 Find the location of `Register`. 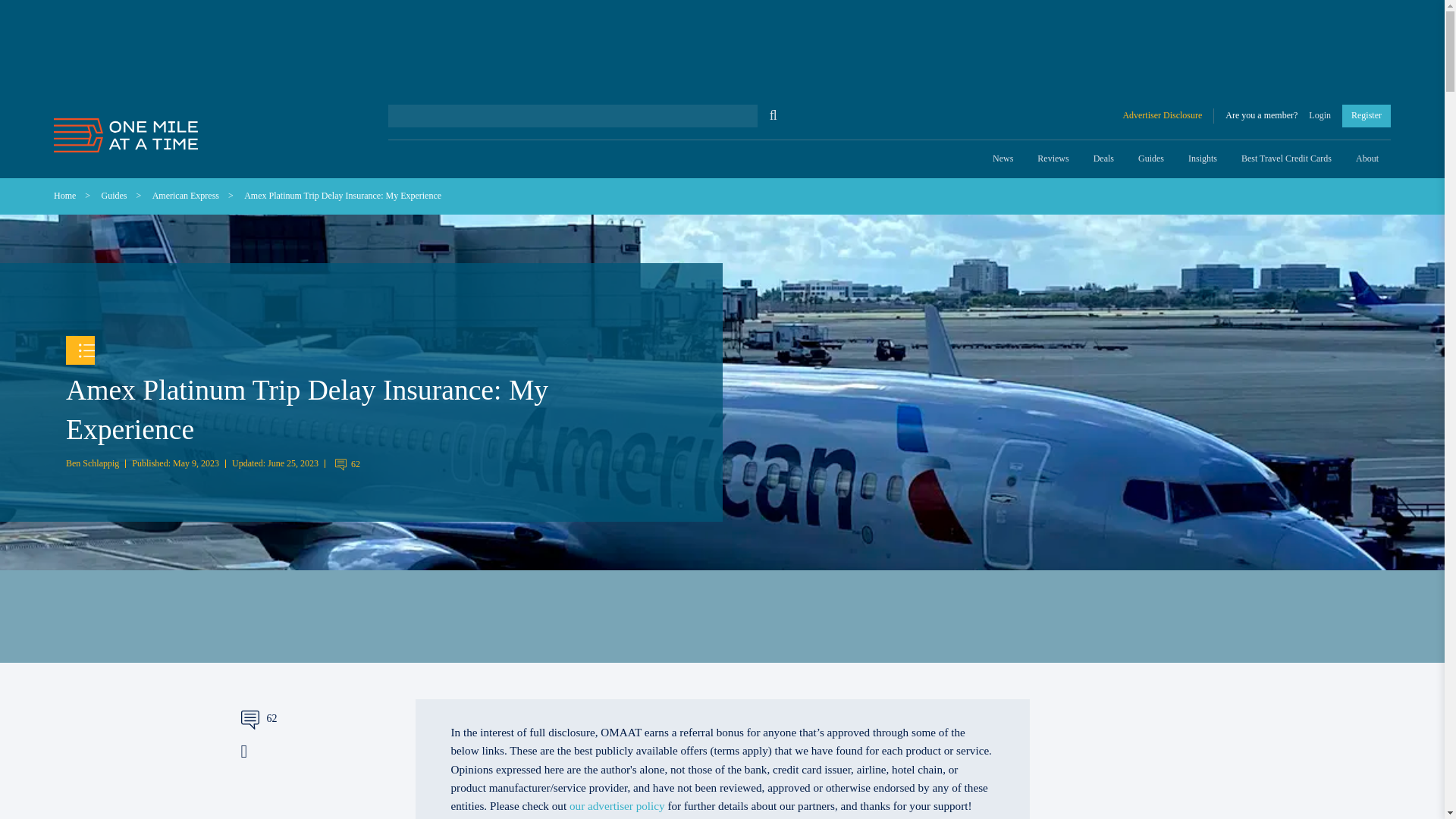

Register is located at coordinates (1367, 115).